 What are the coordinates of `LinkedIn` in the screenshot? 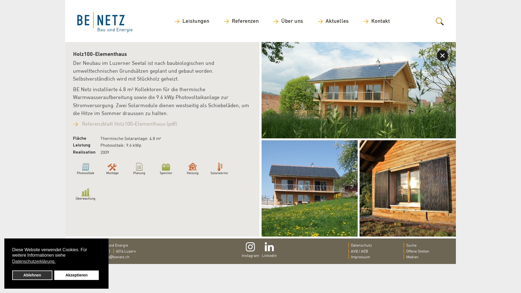 It's located at (269, 250).